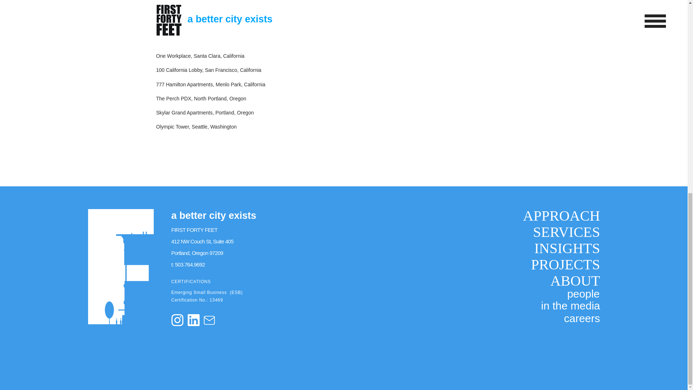 This screenshot has height=390, width=693. I want to click on people, so click(580, 293).